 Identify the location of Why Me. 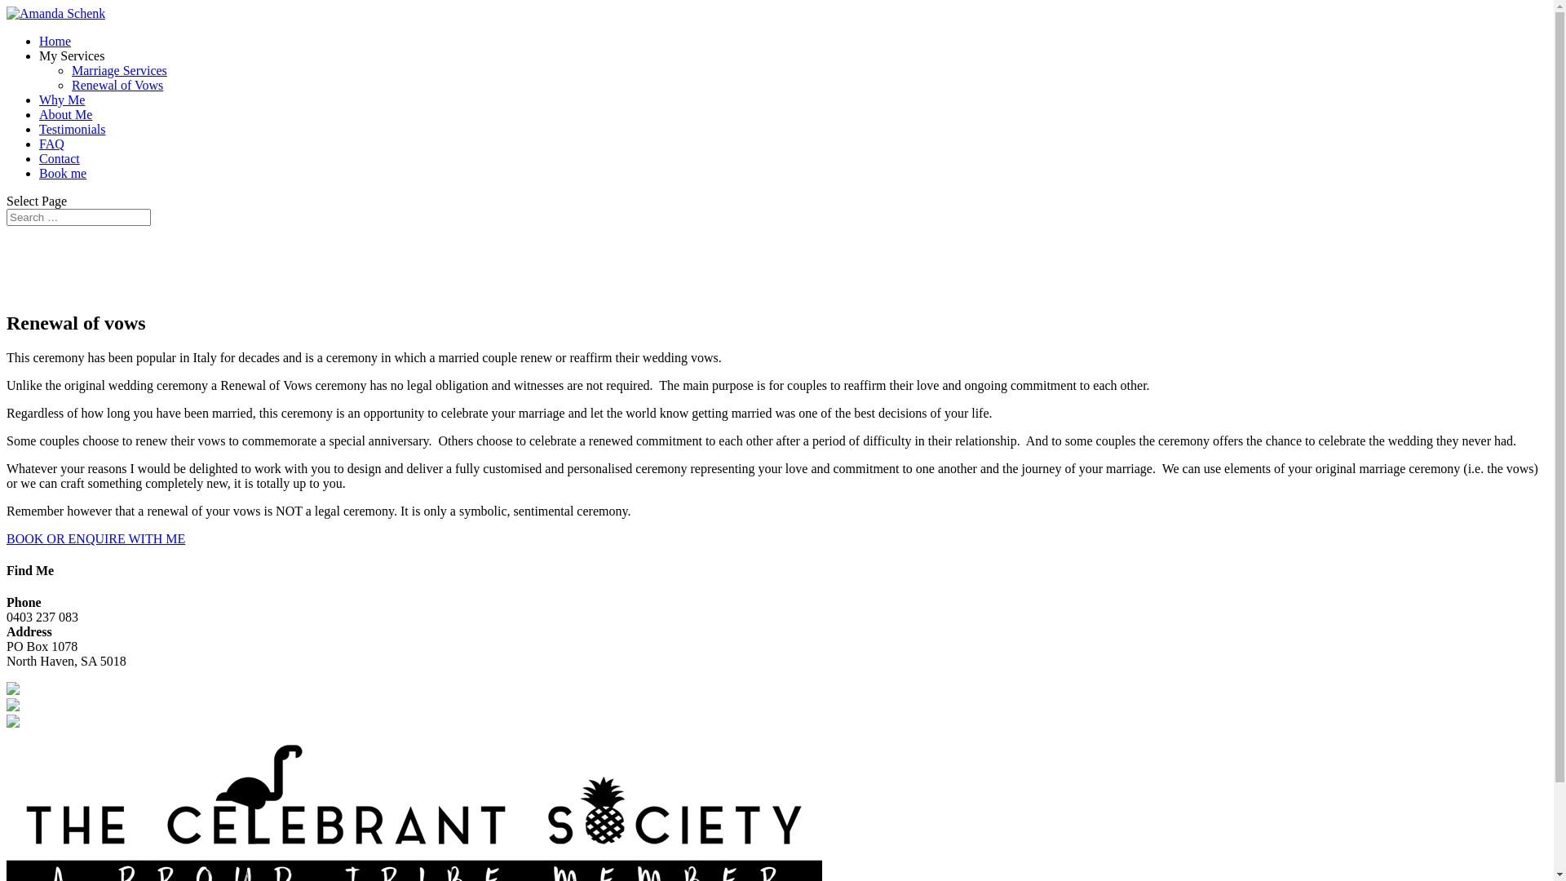
(62, 100).